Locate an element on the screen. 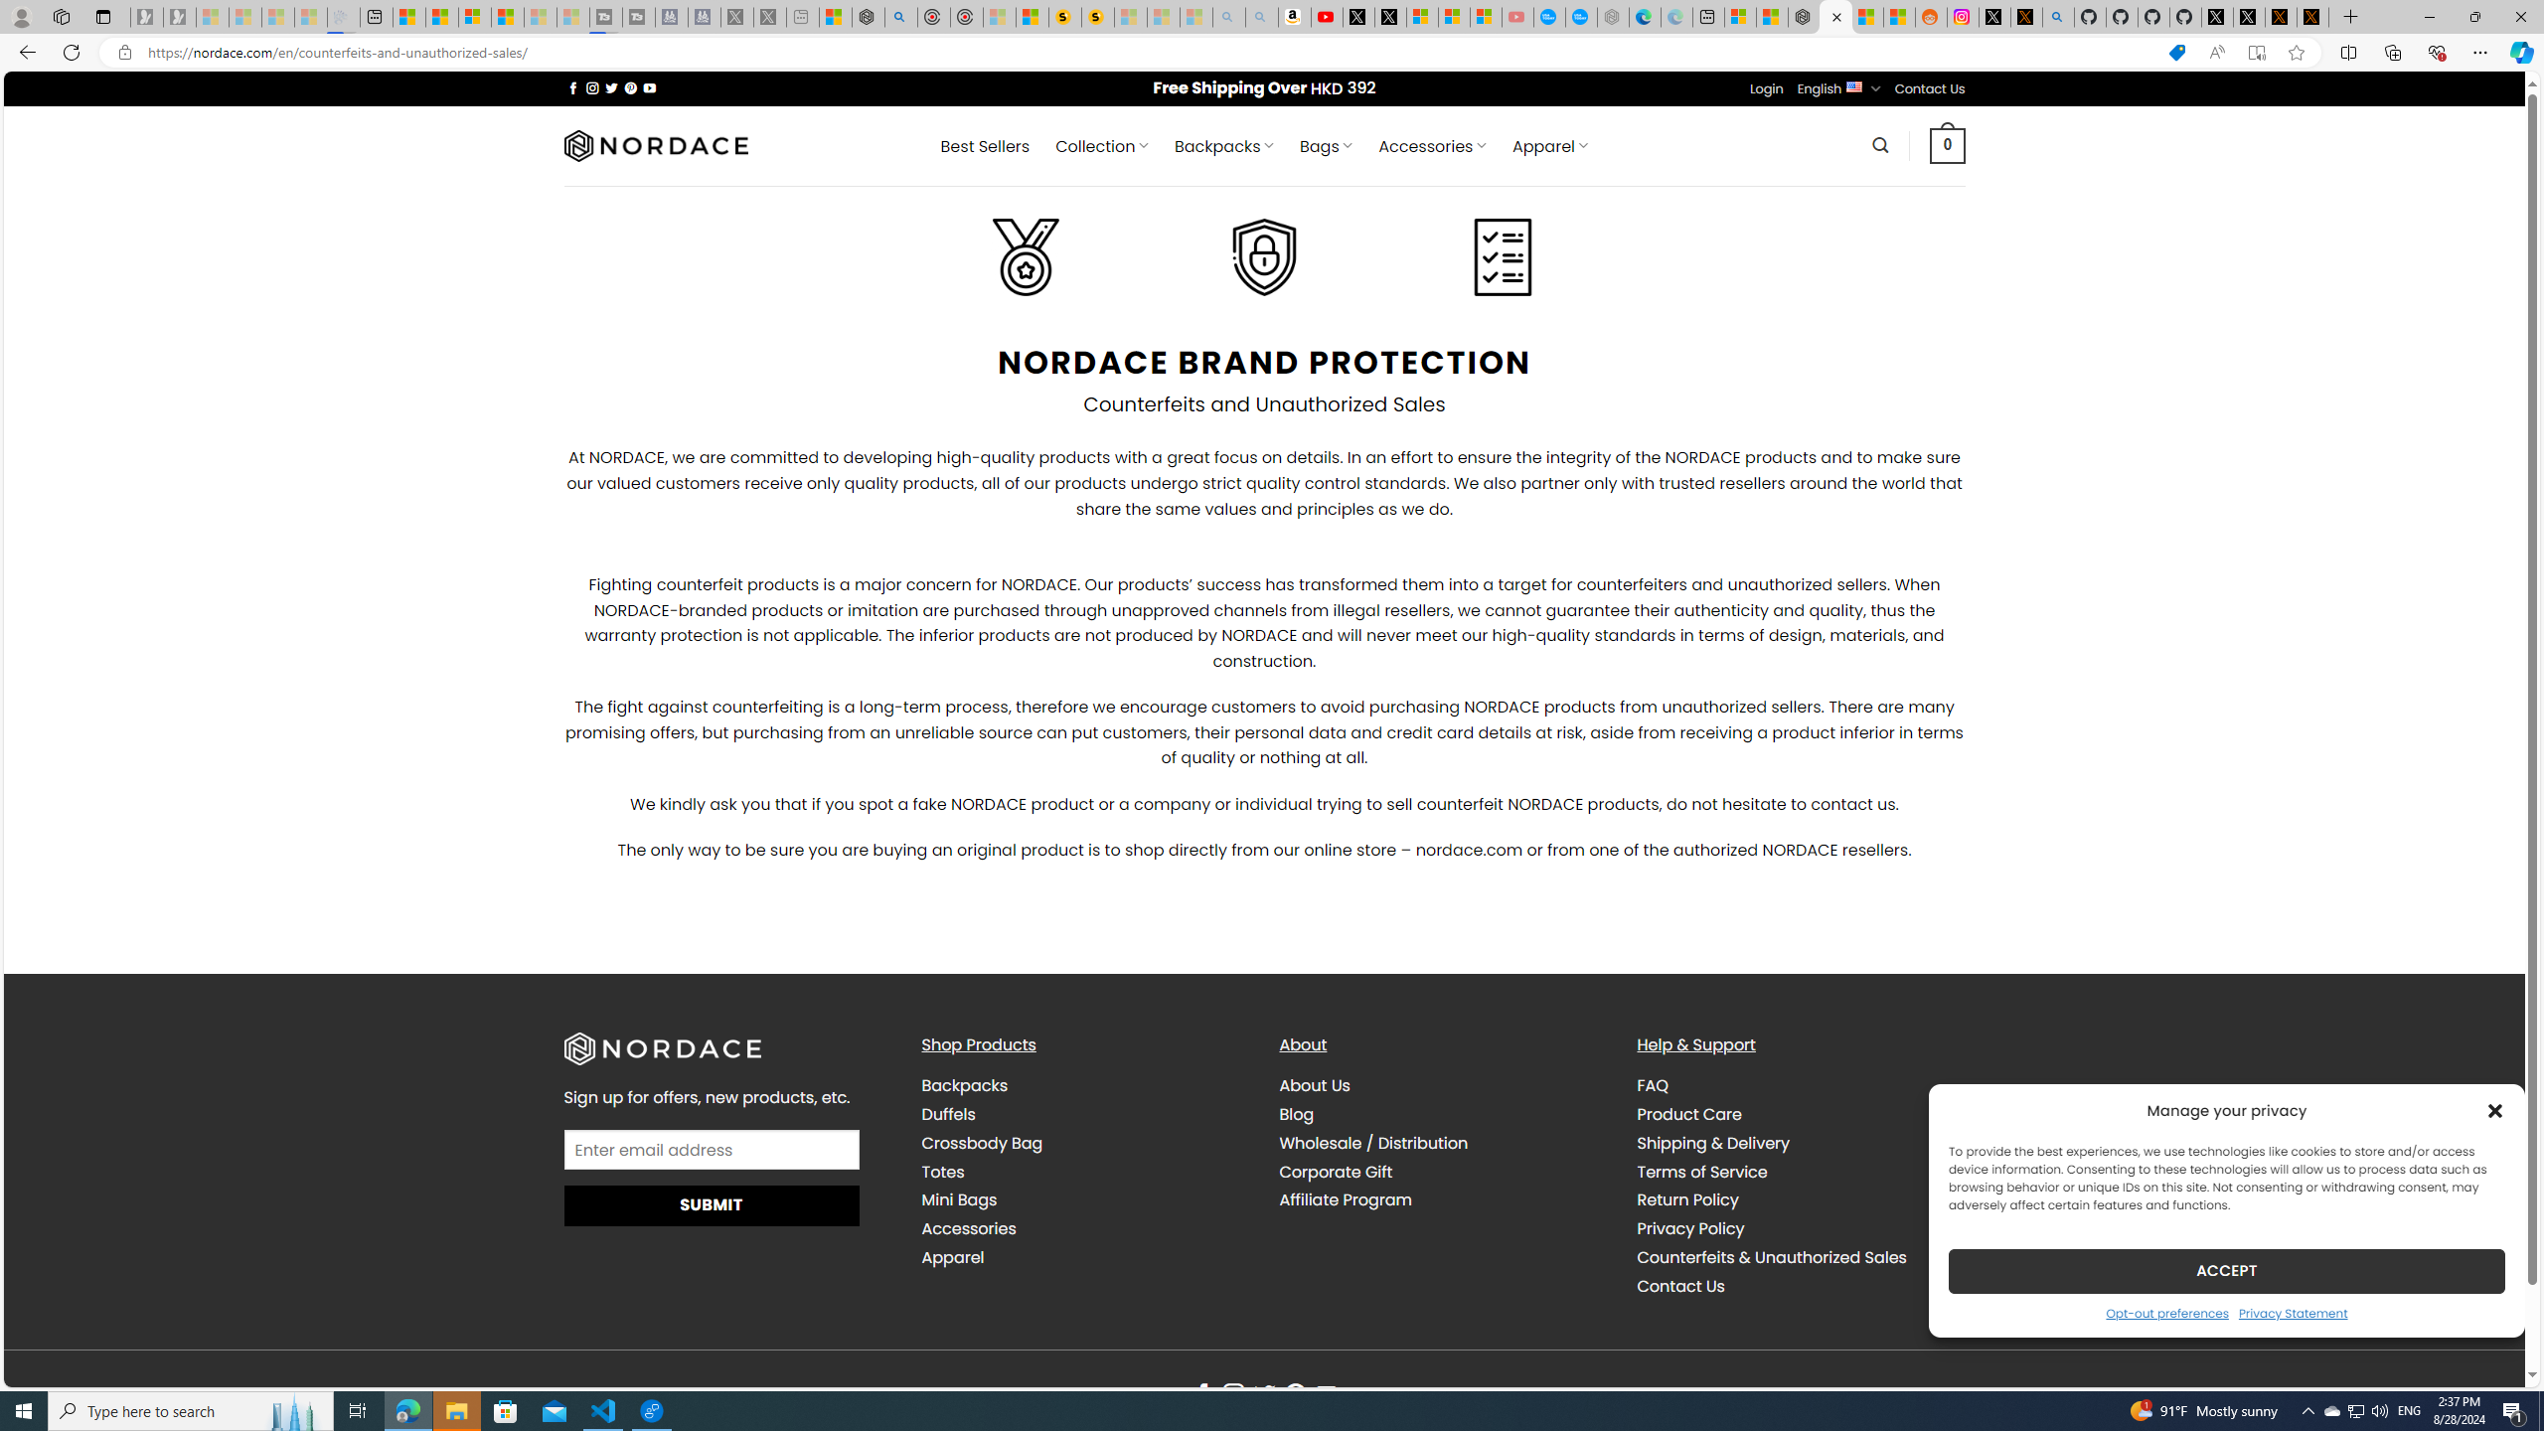  Shanghai, China Weather trends | Microsoft Weather is located at coordinates (1898, 17).